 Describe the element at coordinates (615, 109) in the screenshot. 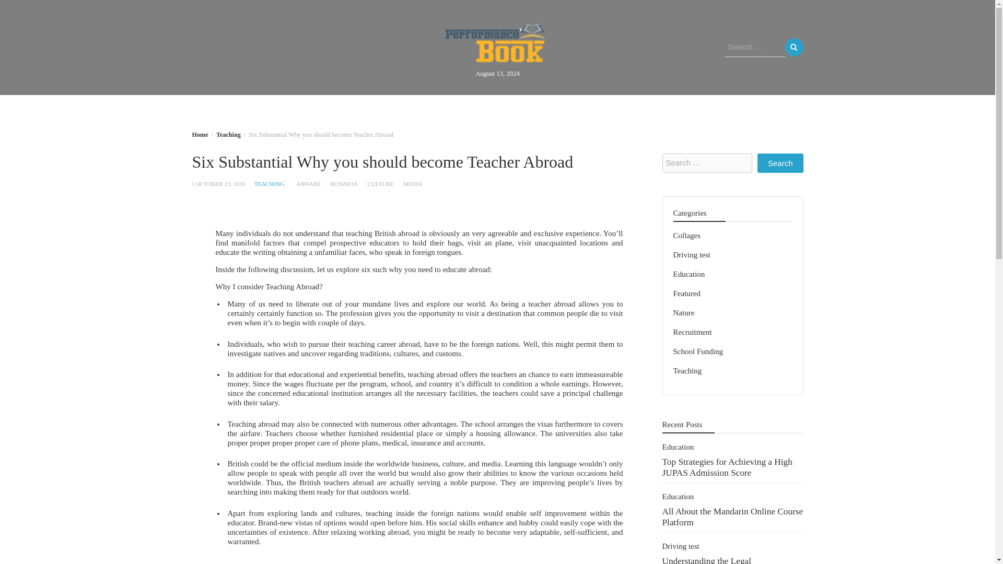

I see `Teaching` at that location.